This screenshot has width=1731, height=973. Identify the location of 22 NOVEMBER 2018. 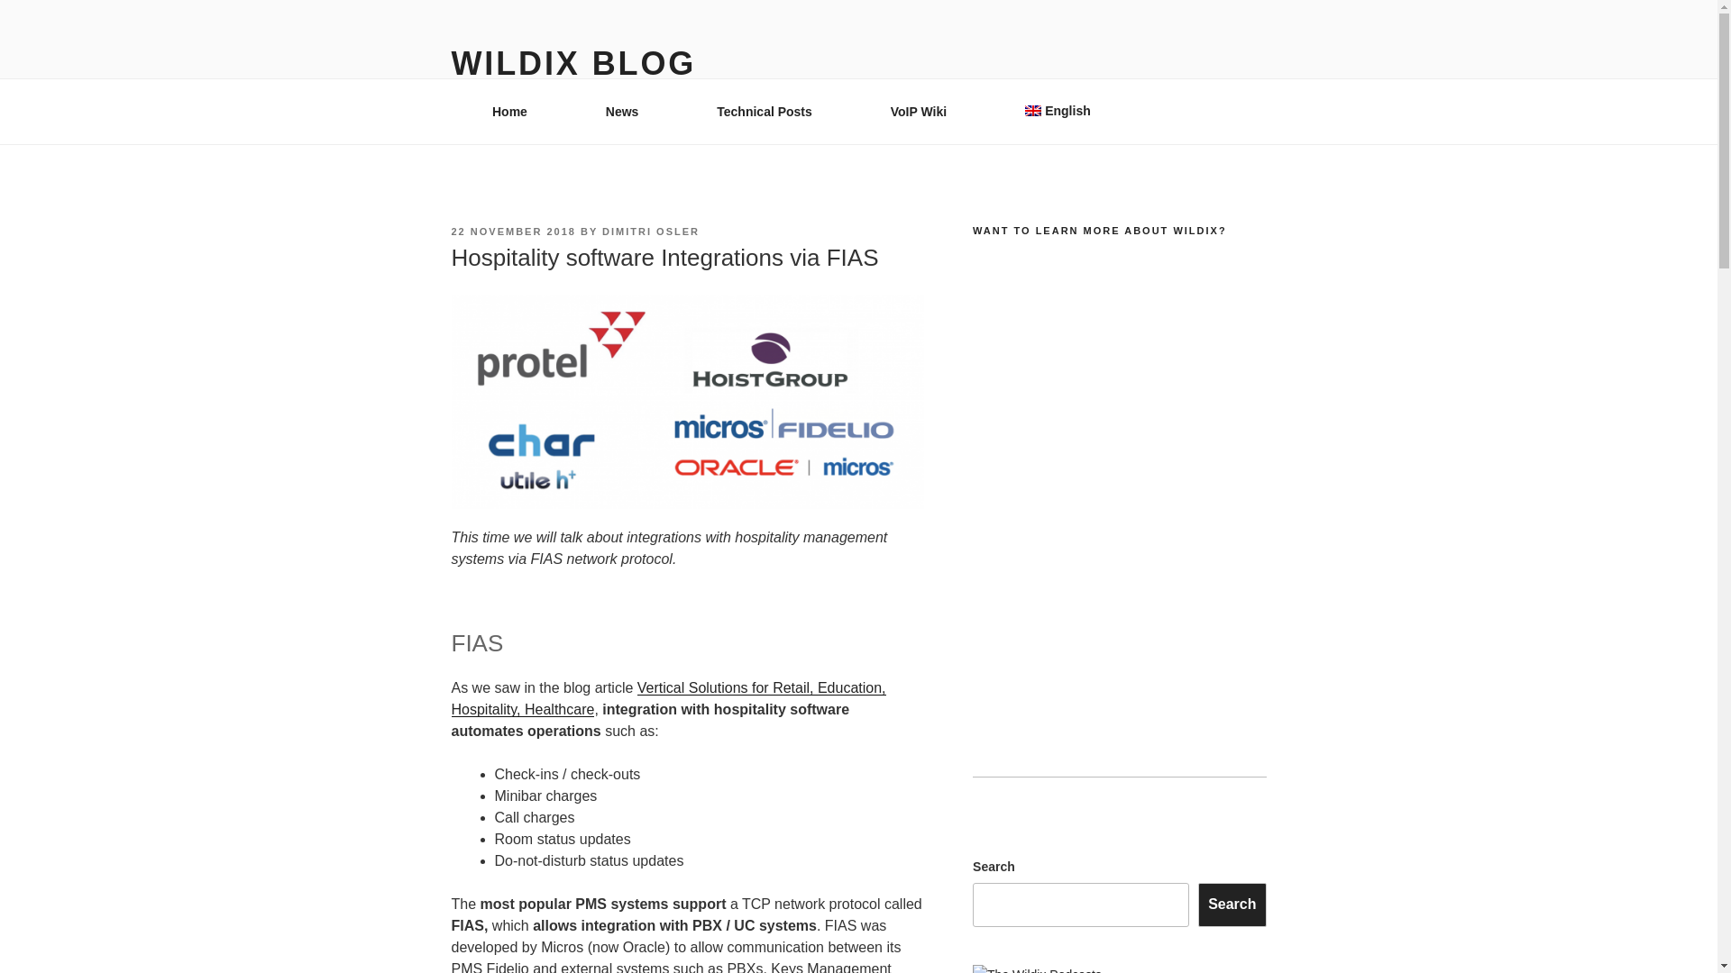
(512, 231).